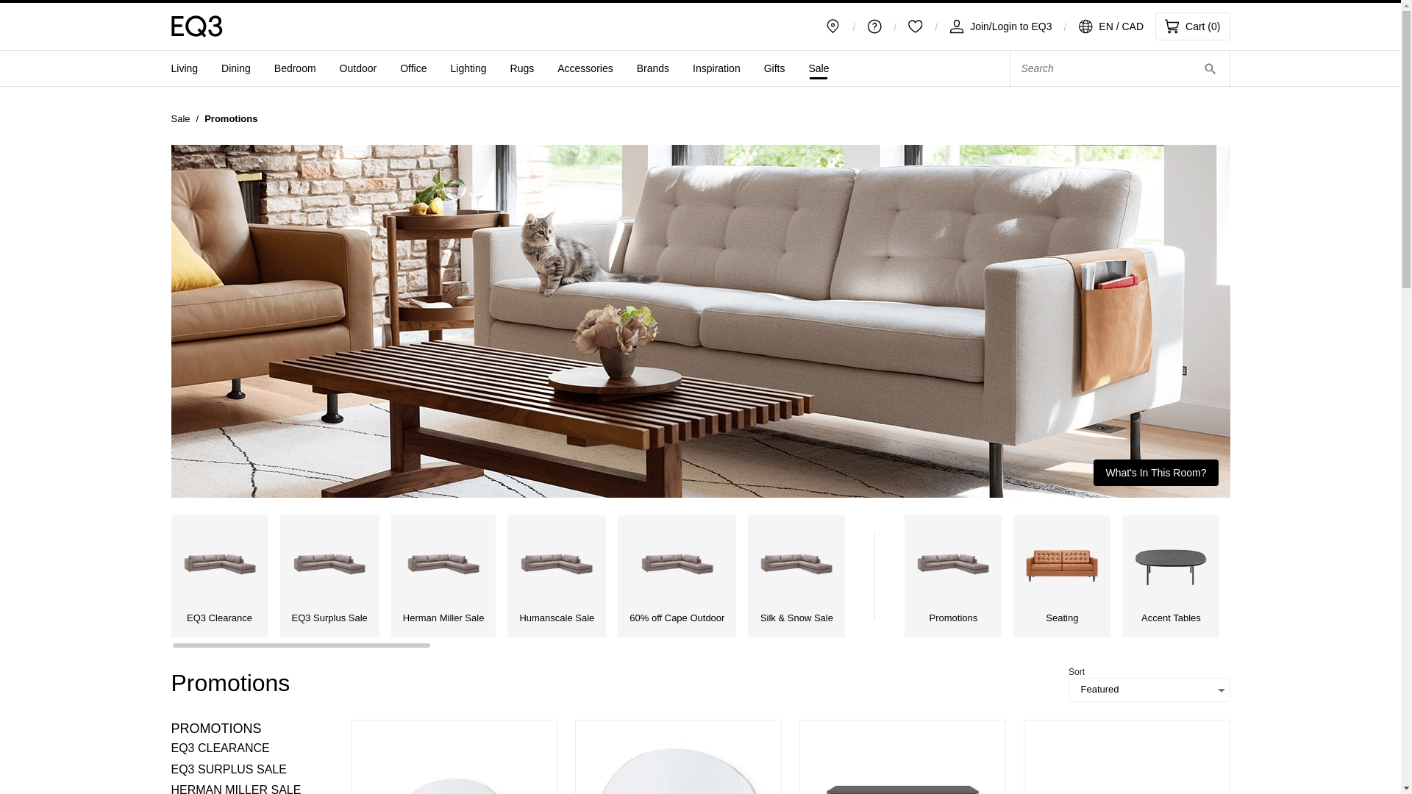 The width and height of the screenshot is (1412, 794). Describe the element at coordinates (295, 69) in the screenshot. I see `Bedroom` at that location.